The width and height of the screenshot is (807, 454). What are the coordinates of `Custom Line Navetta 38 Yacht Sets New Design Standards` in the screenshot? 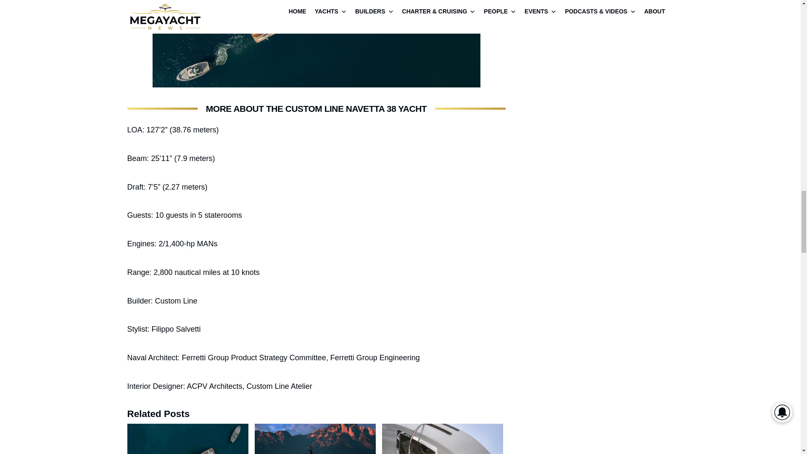 It's located at (315, 439).